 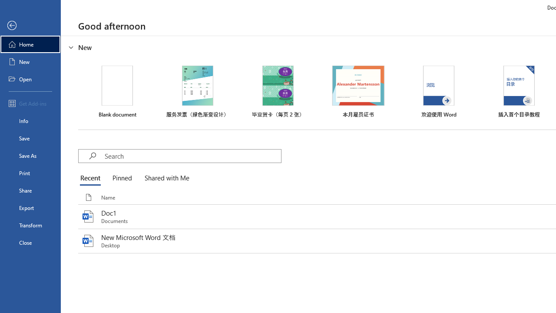 What do you see at coordinates (30, 190) in the screenshot?
I see `Share` at bounding box center [30, 190].